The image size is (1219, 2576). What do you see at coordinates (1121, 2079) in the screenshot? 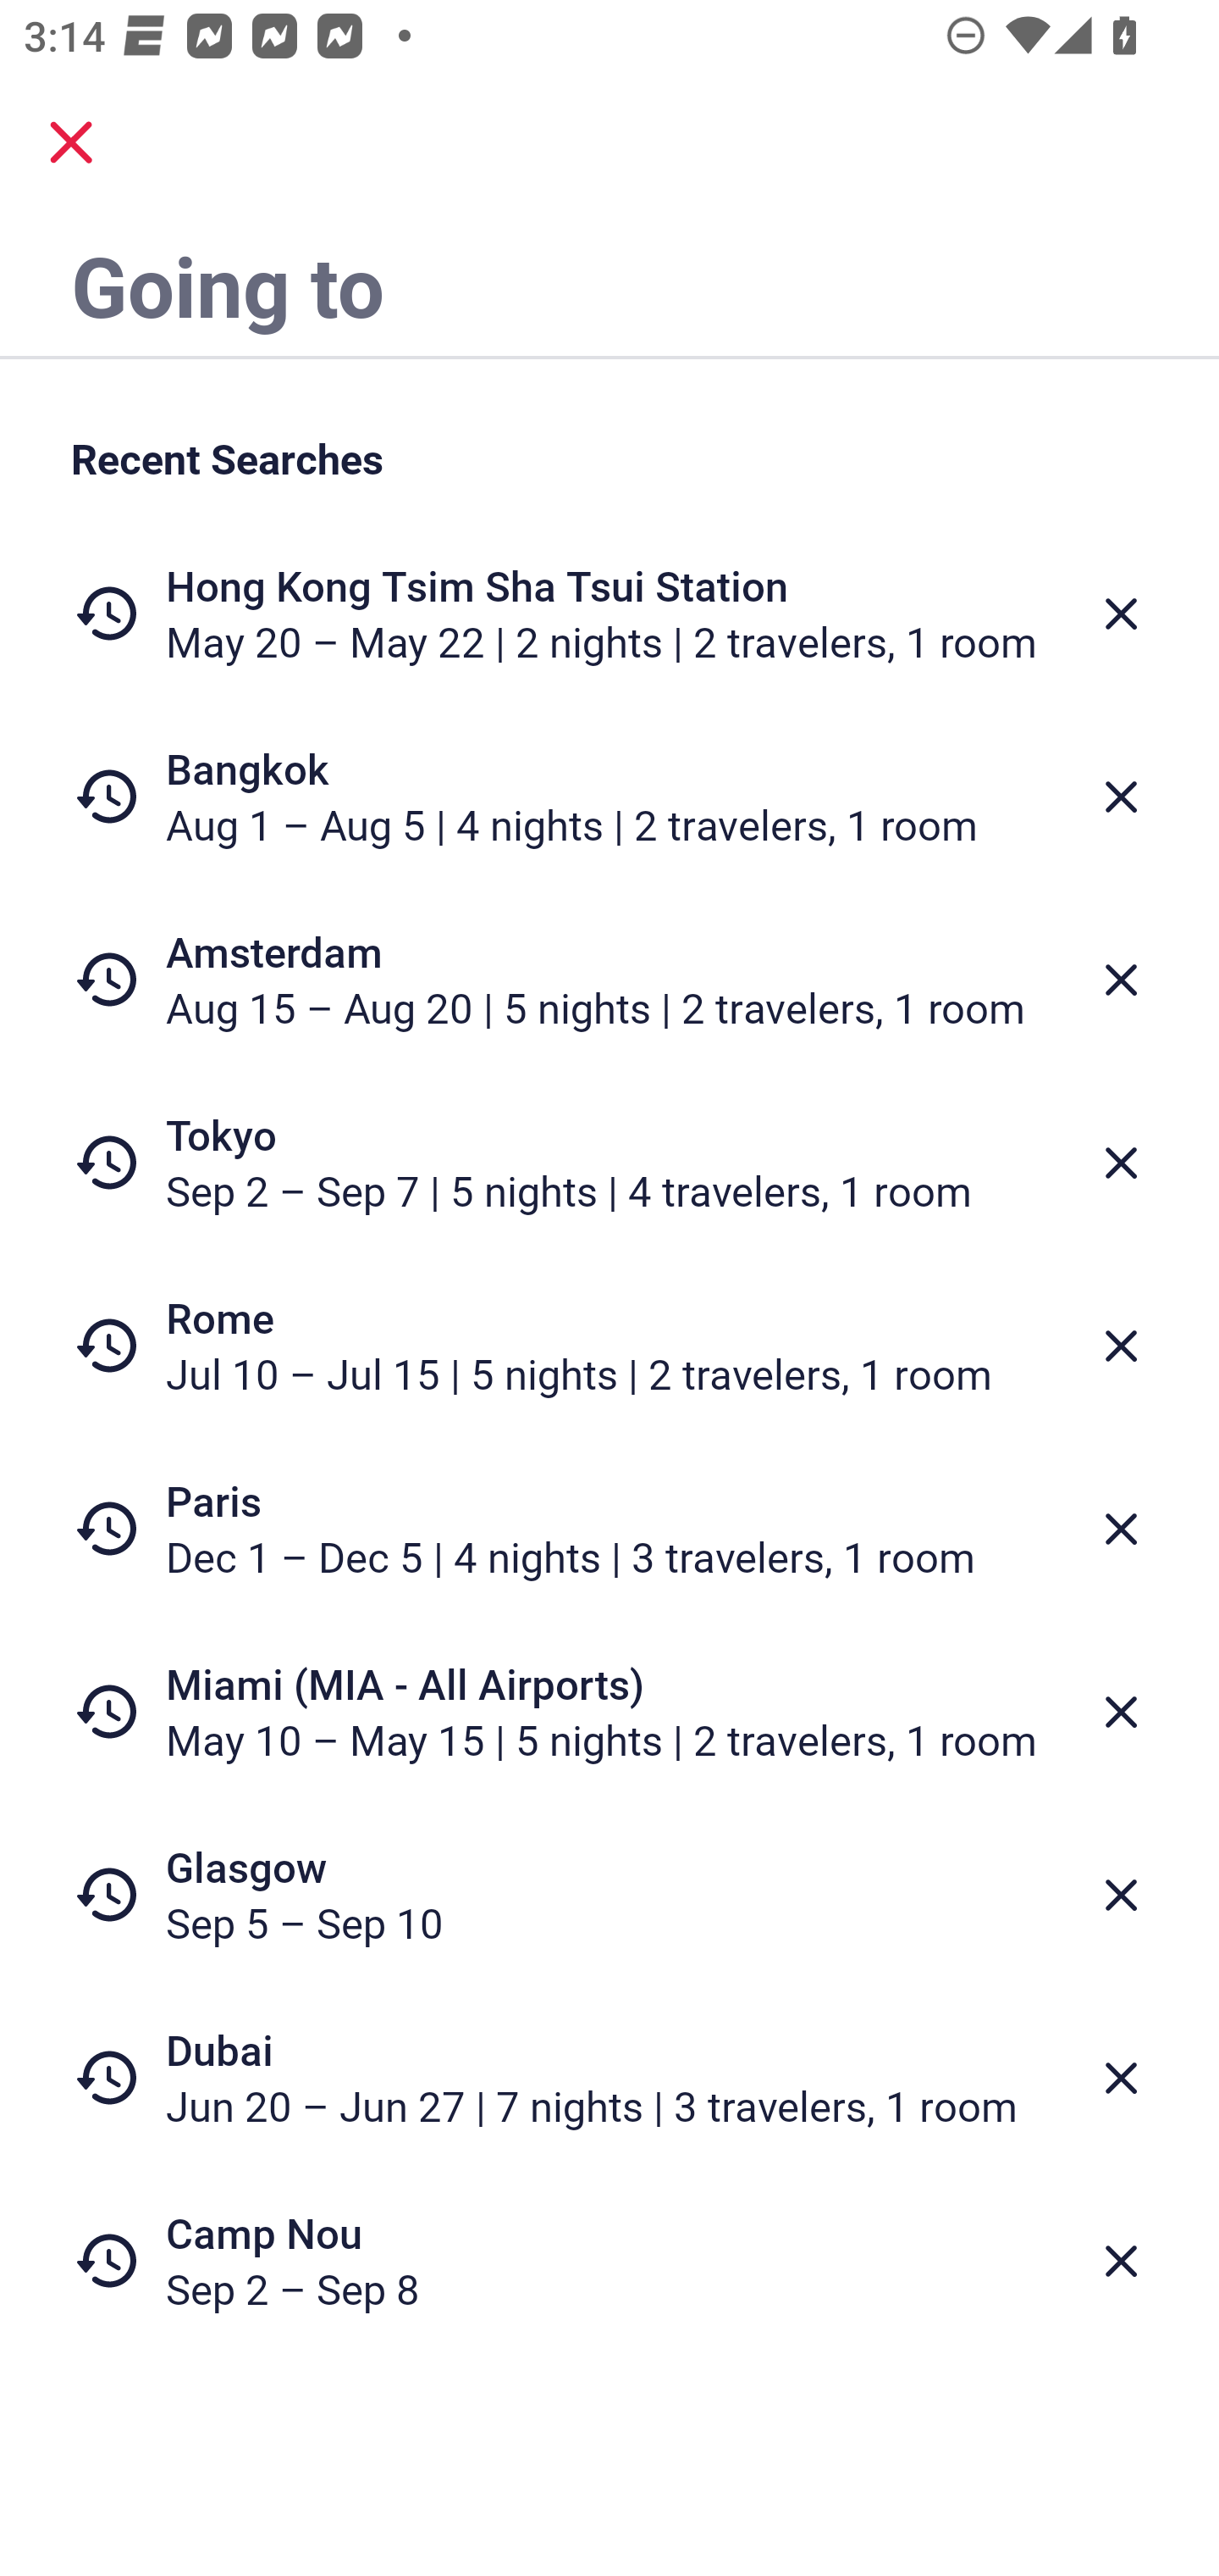
I see `Delete from recent searches` at bounding box center [1121, 2079].